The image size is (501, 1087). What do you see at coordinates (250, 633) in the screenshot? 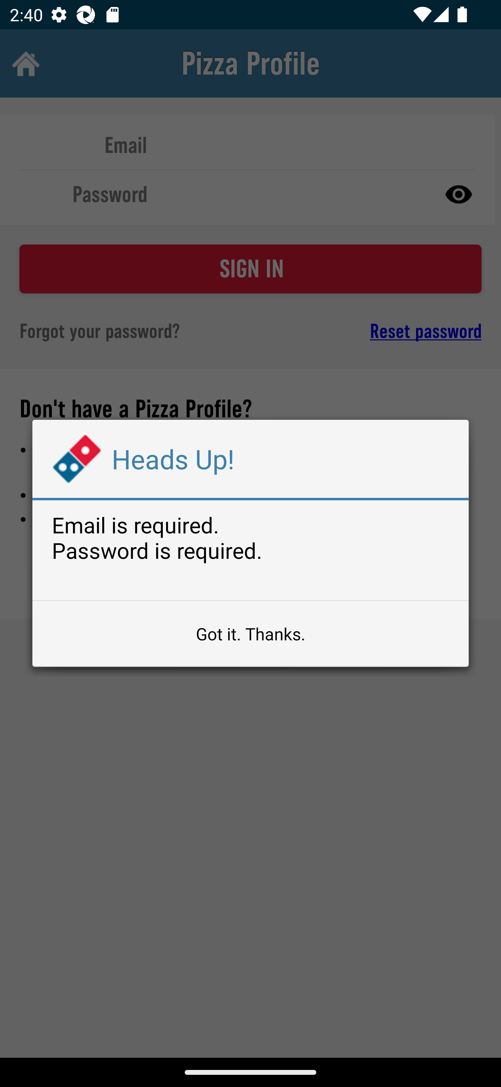
I see `Got it. Thanks.` at bounding box center [250, 633].